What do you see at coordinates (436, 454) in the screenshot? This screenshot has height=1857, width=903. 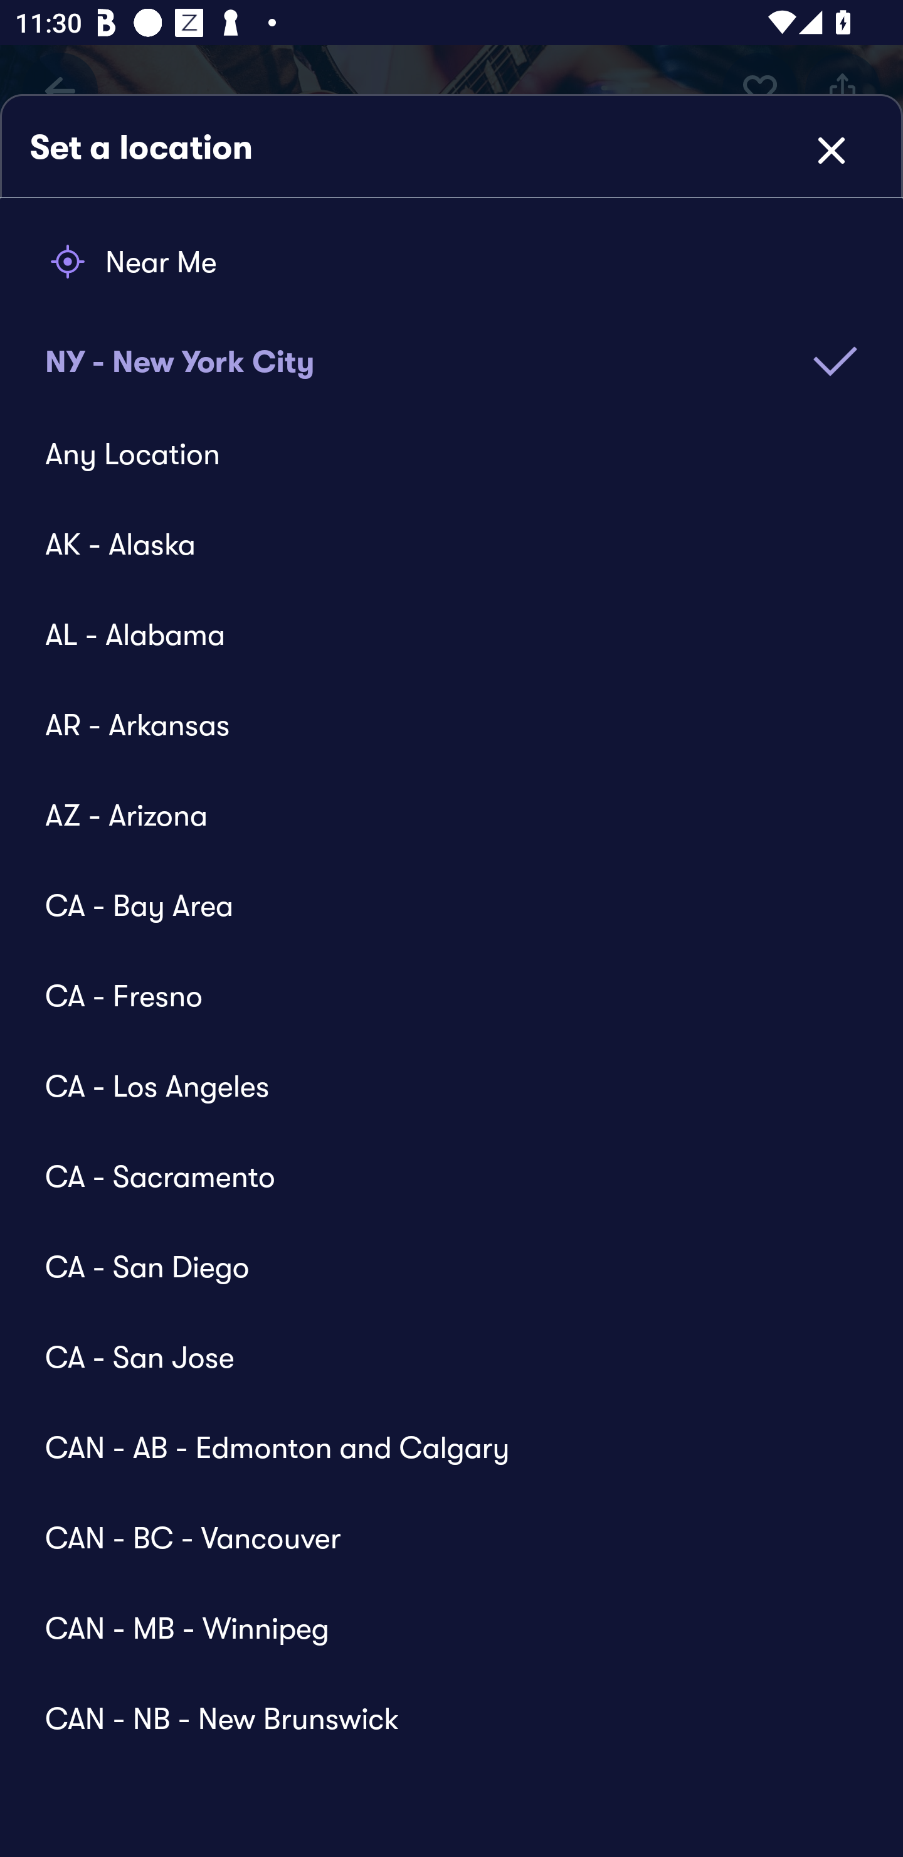 I see `Any Location` at bounding box center [436, 454].